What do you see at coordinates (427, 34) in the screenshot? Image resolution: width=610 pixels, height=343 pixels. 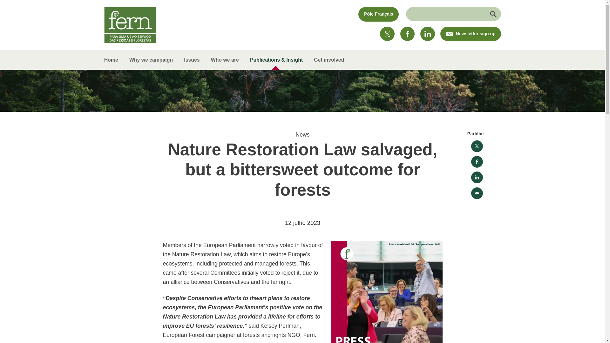 I see `LinkedIn` at bounding box center [427, 34].